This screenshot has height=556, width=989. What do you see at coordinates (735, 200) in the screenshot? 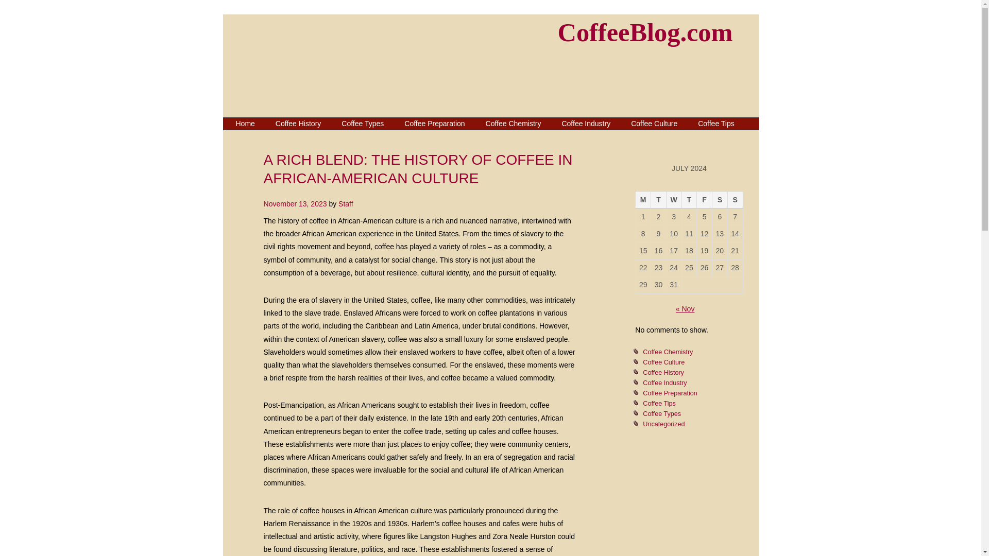
I see `Sunday` at bounding box center [735, 200].